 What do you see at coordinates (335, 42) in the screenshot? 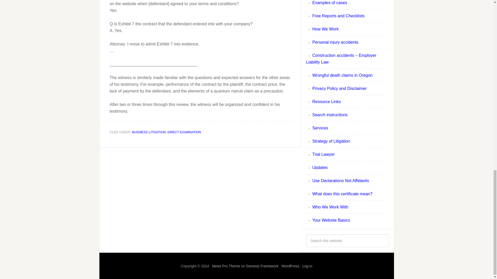
I see `Personal injury accidents` at bounding box center [335, 42].